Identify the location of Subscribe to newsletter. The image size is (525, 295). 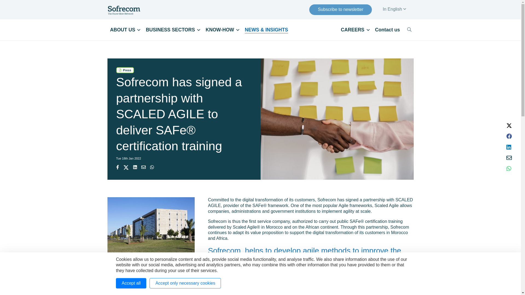
(340, 10).